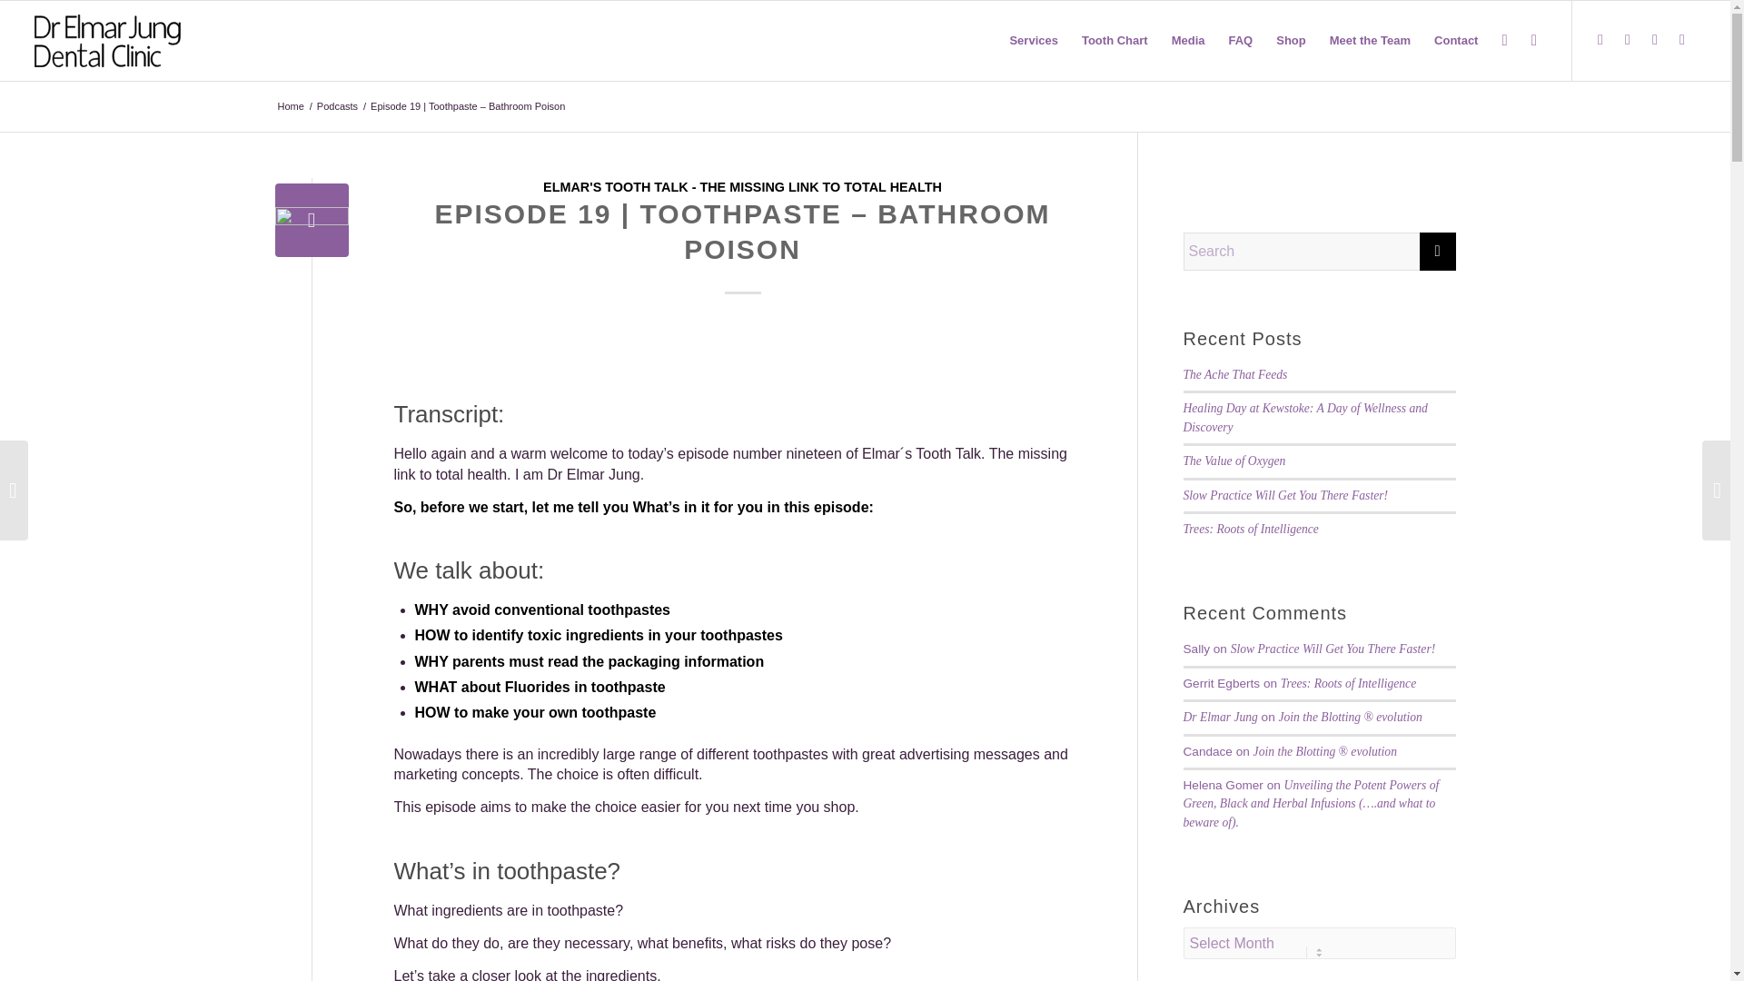 This screenshot has height=981, width=1744. What do you see at coordinates (290, 107) in the screenshot?
I see `Home` at bounding box center [290, 107].